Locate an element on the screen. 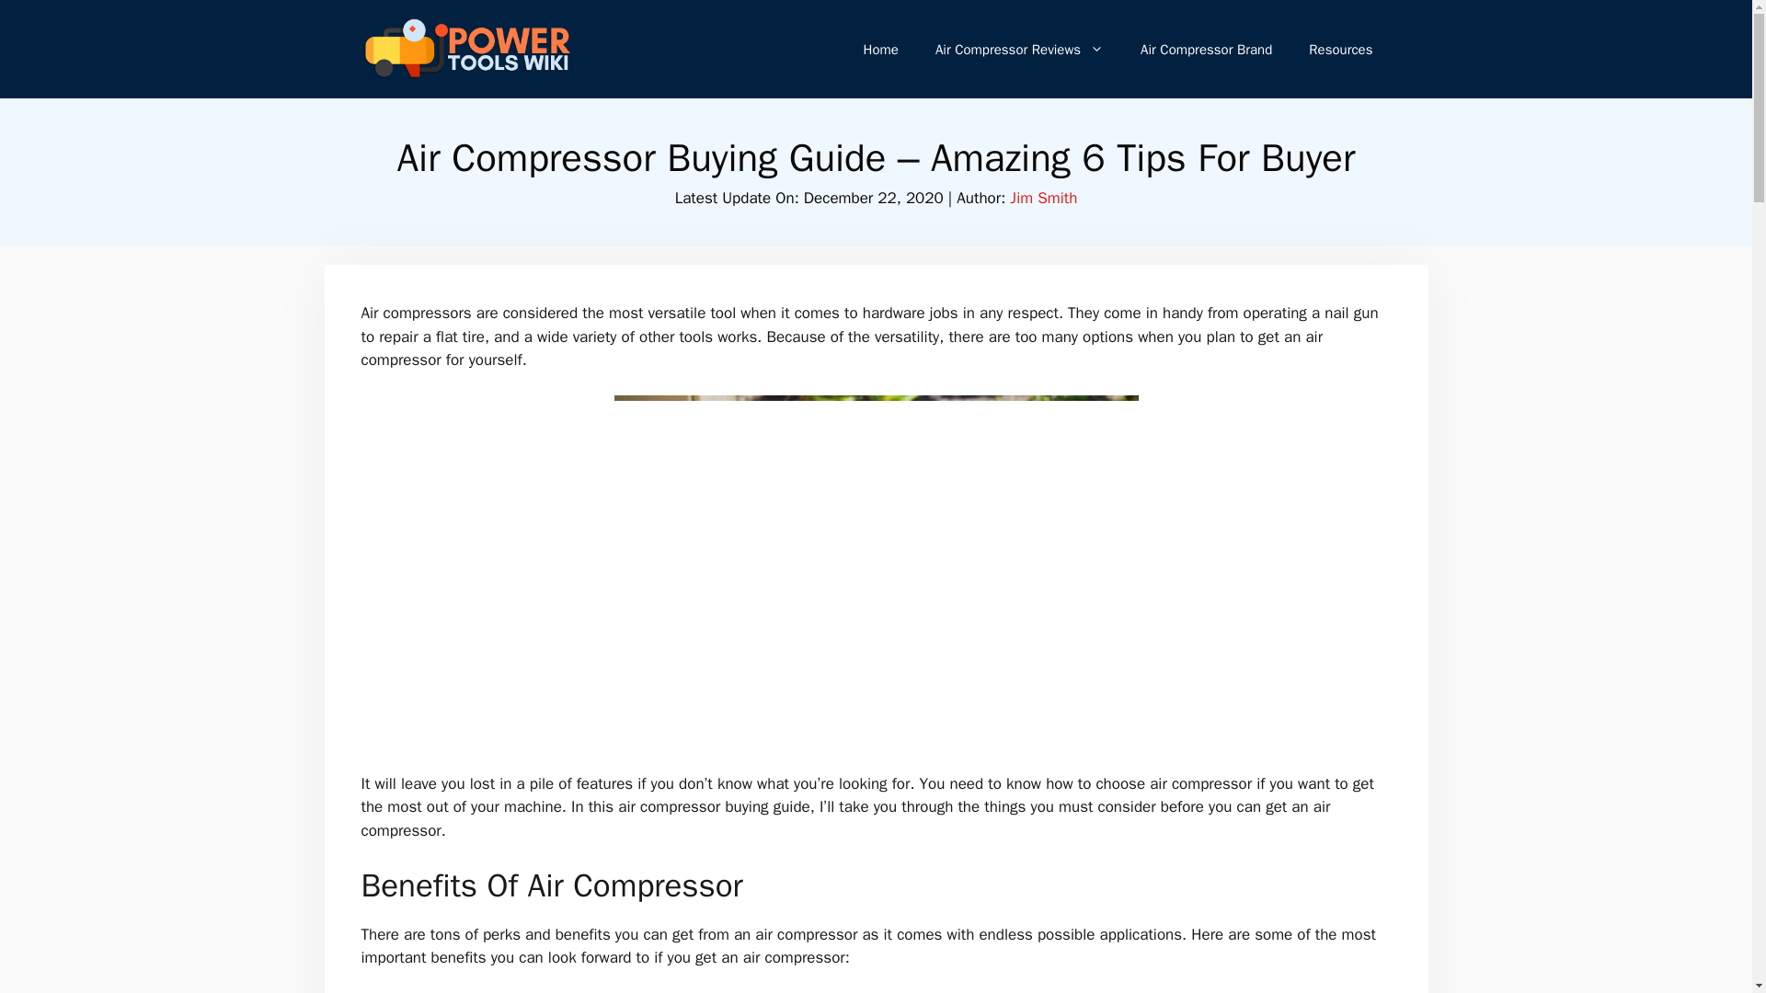 This screenshot has height=993, width=1766. Home is located at coordinates (881, 50).